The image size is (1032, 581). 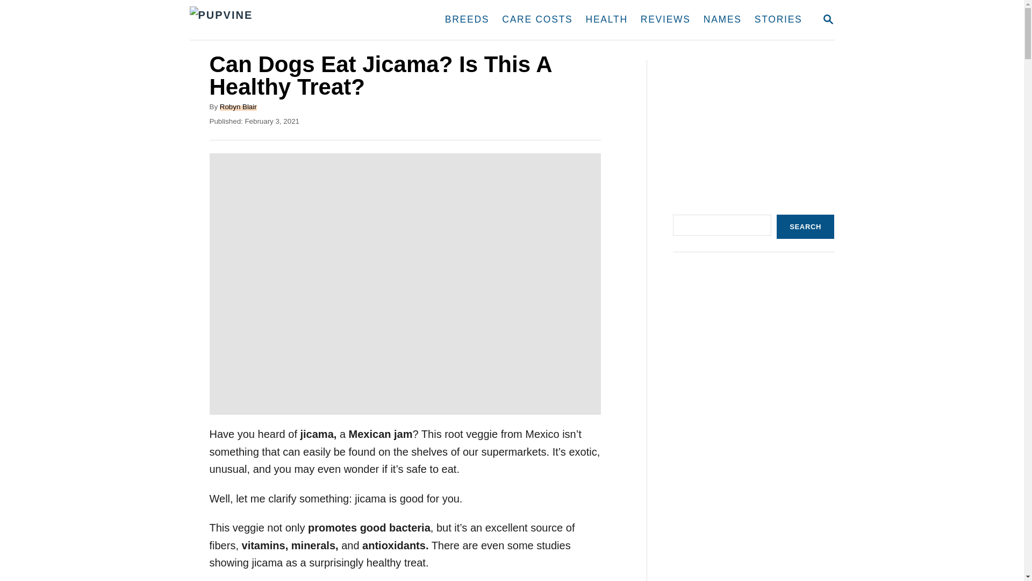 I want to click on BREEDS, so click(x=467, y=20).